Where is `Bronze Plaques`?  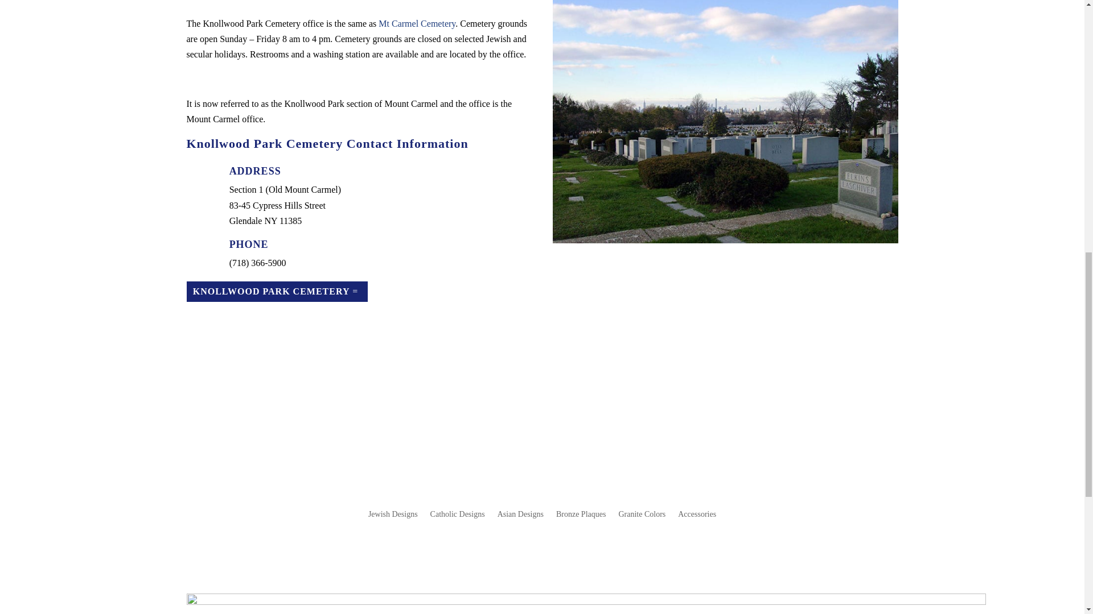
Bronze Plaques is located at coordinates (581, 516).